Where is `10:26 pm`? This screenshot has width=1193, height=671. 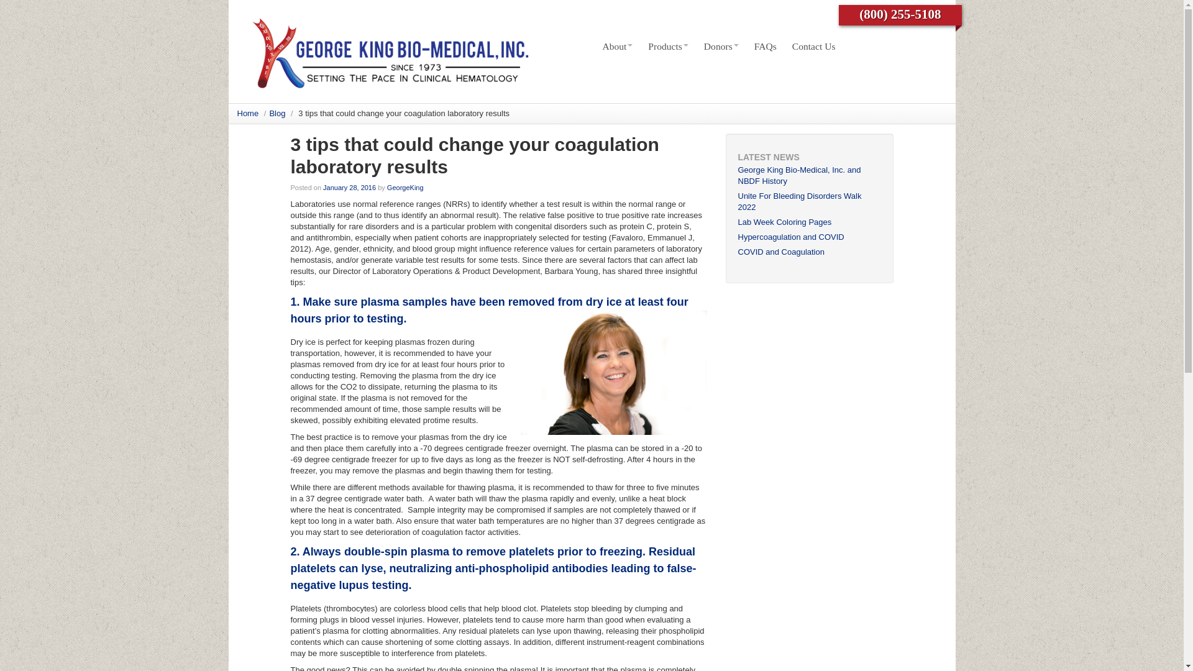
10:26 pm is located at coordinates (349, 187).